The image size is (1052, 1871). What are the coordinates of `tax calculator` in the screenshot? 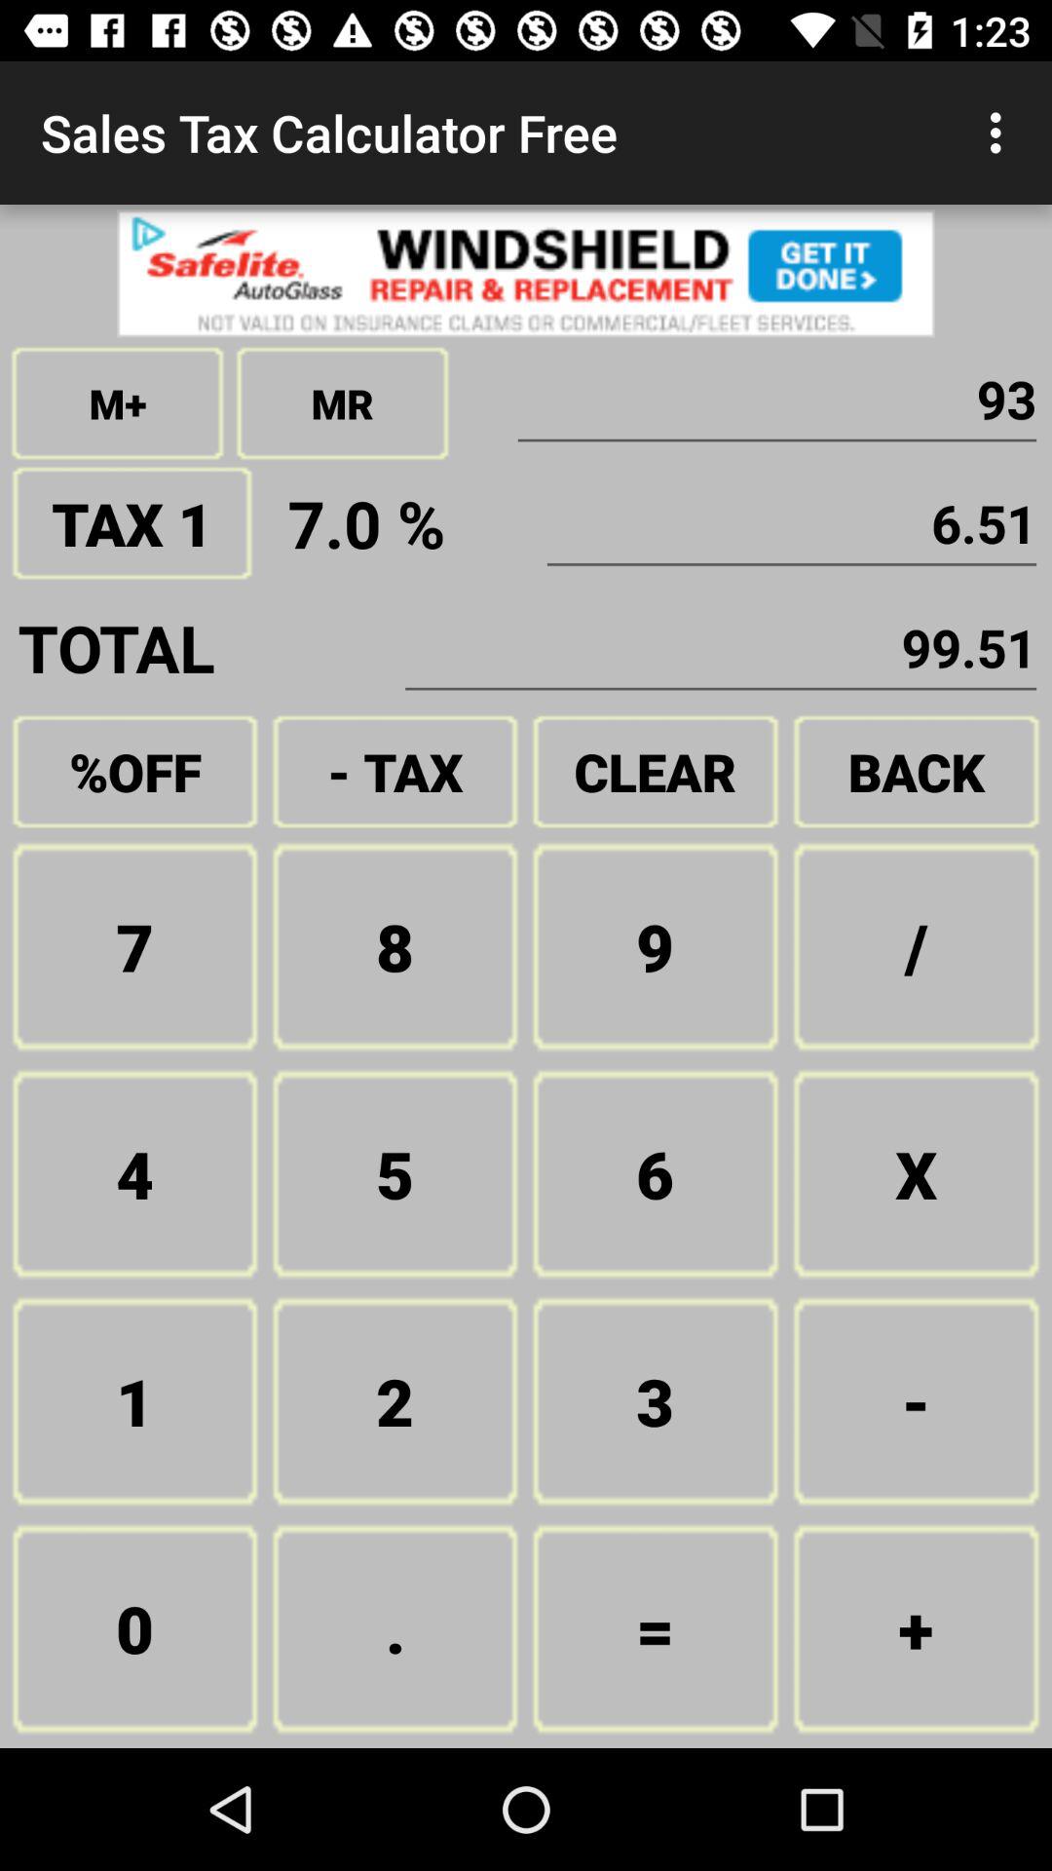 It's located at (526, 273).